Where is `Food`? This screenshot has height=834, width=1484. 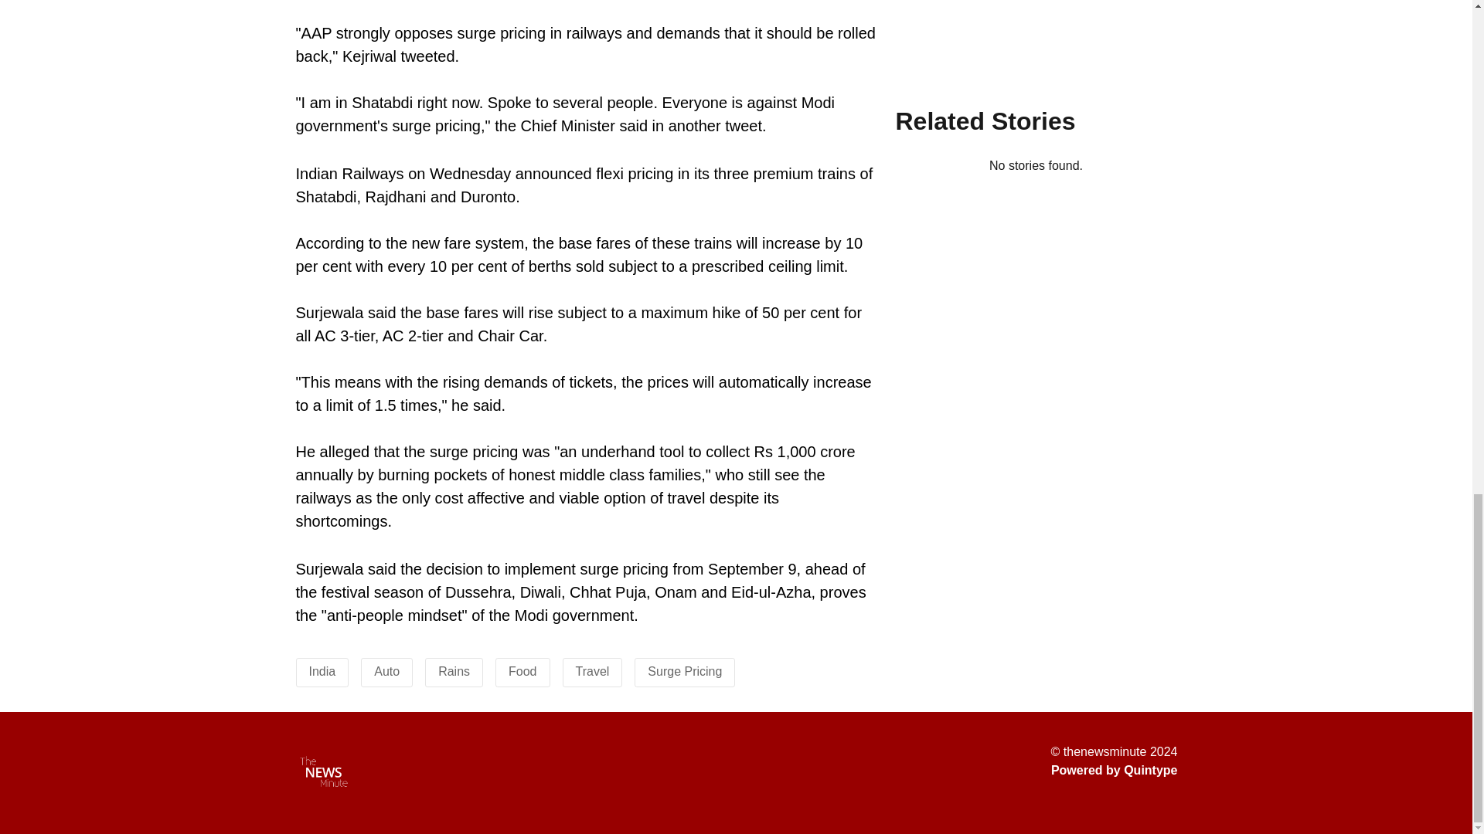
Food is located at coordinates (522, 671).